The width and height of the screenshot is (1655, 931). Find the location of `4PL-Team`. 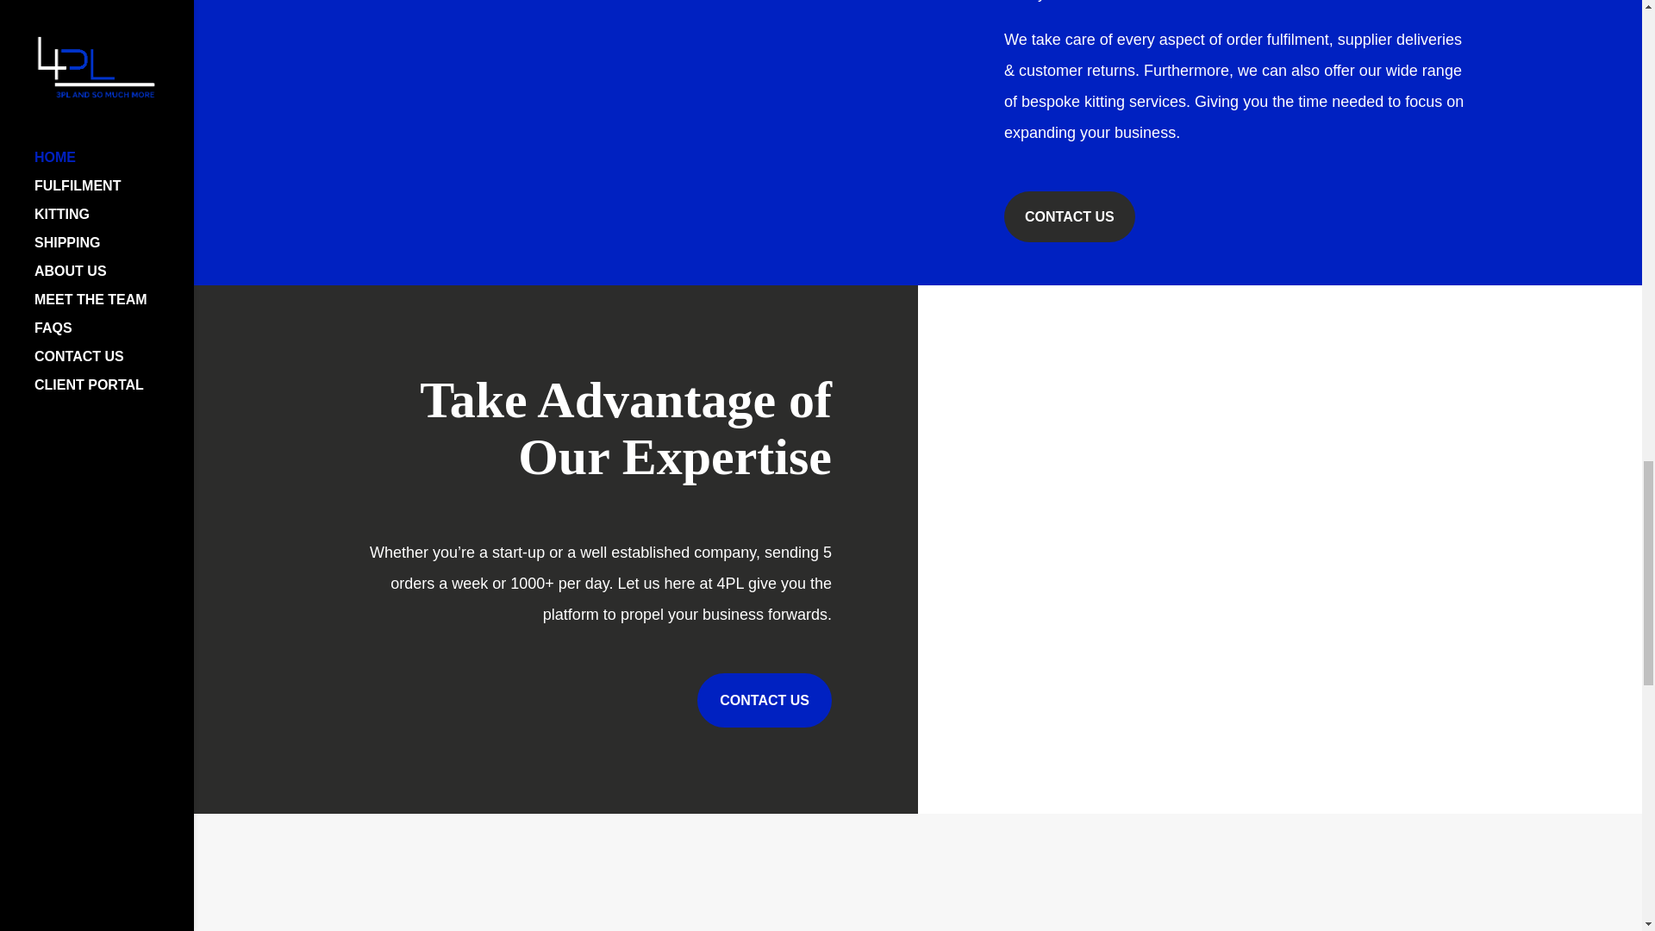

4PL-Team is located at coordinates (555, 48).